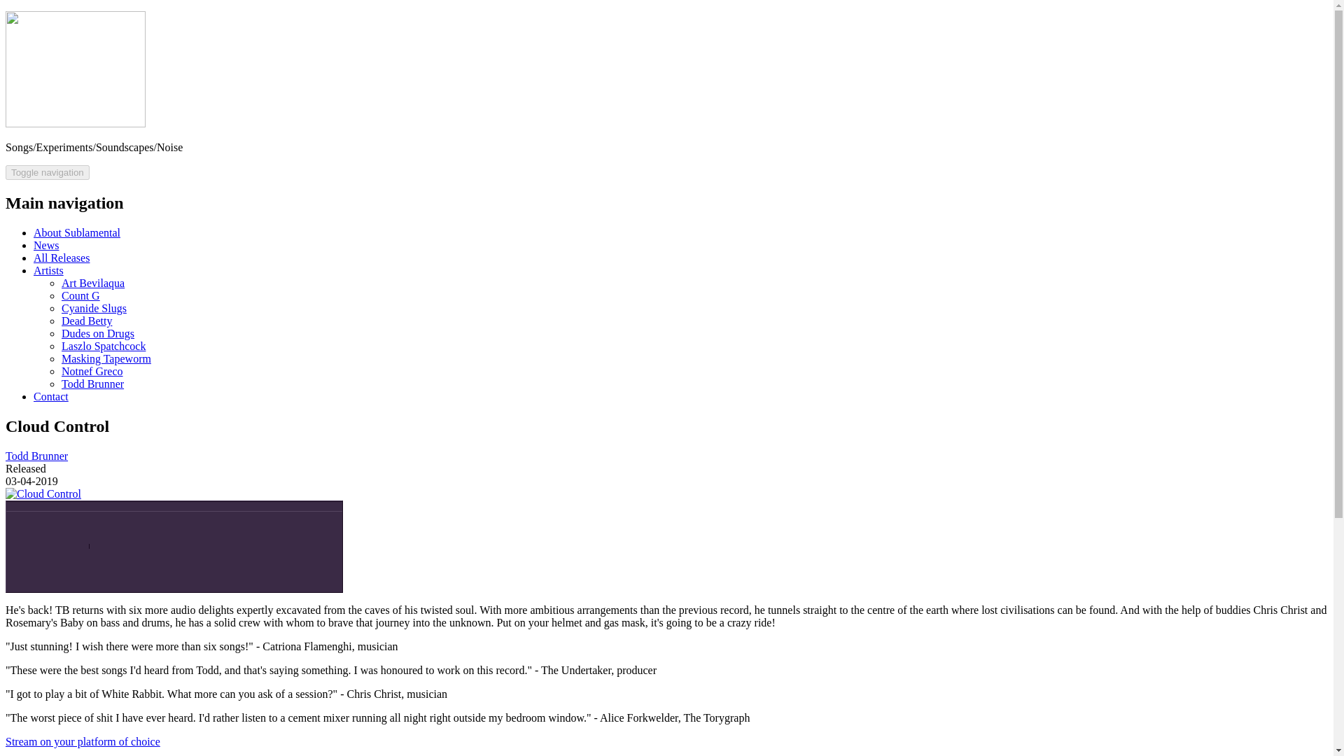 The width and height of the screenshot is (1344, 756). What do you see at coordinates (118, 535) in the screenshot?
I see `previous` at bounding box center [118, 535].